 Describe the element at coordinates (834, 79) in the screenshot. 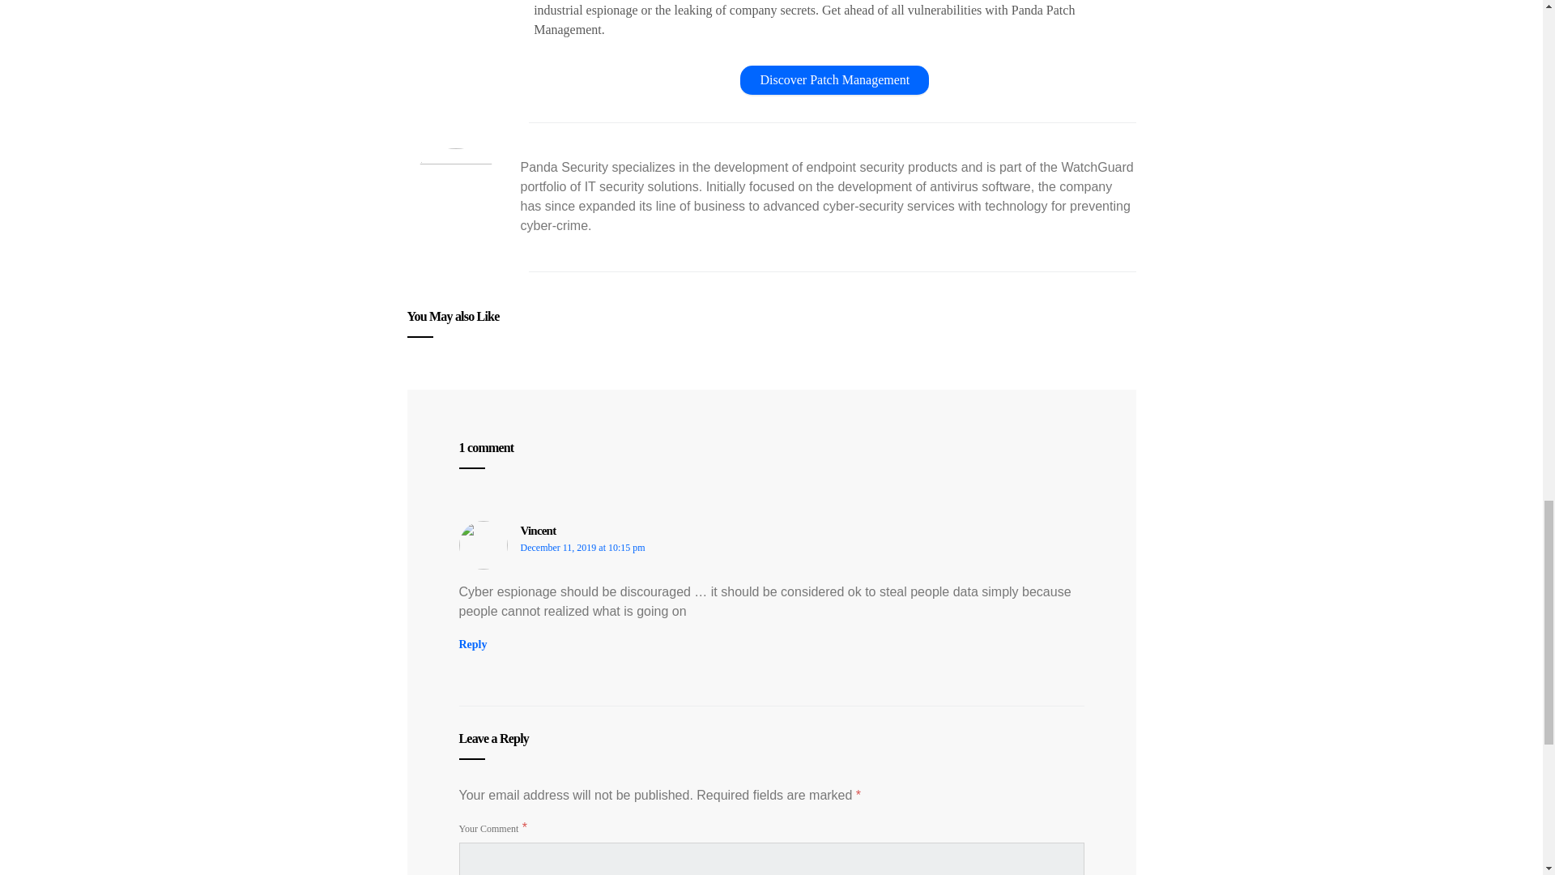

I see `Discover Patch Management` at that location.